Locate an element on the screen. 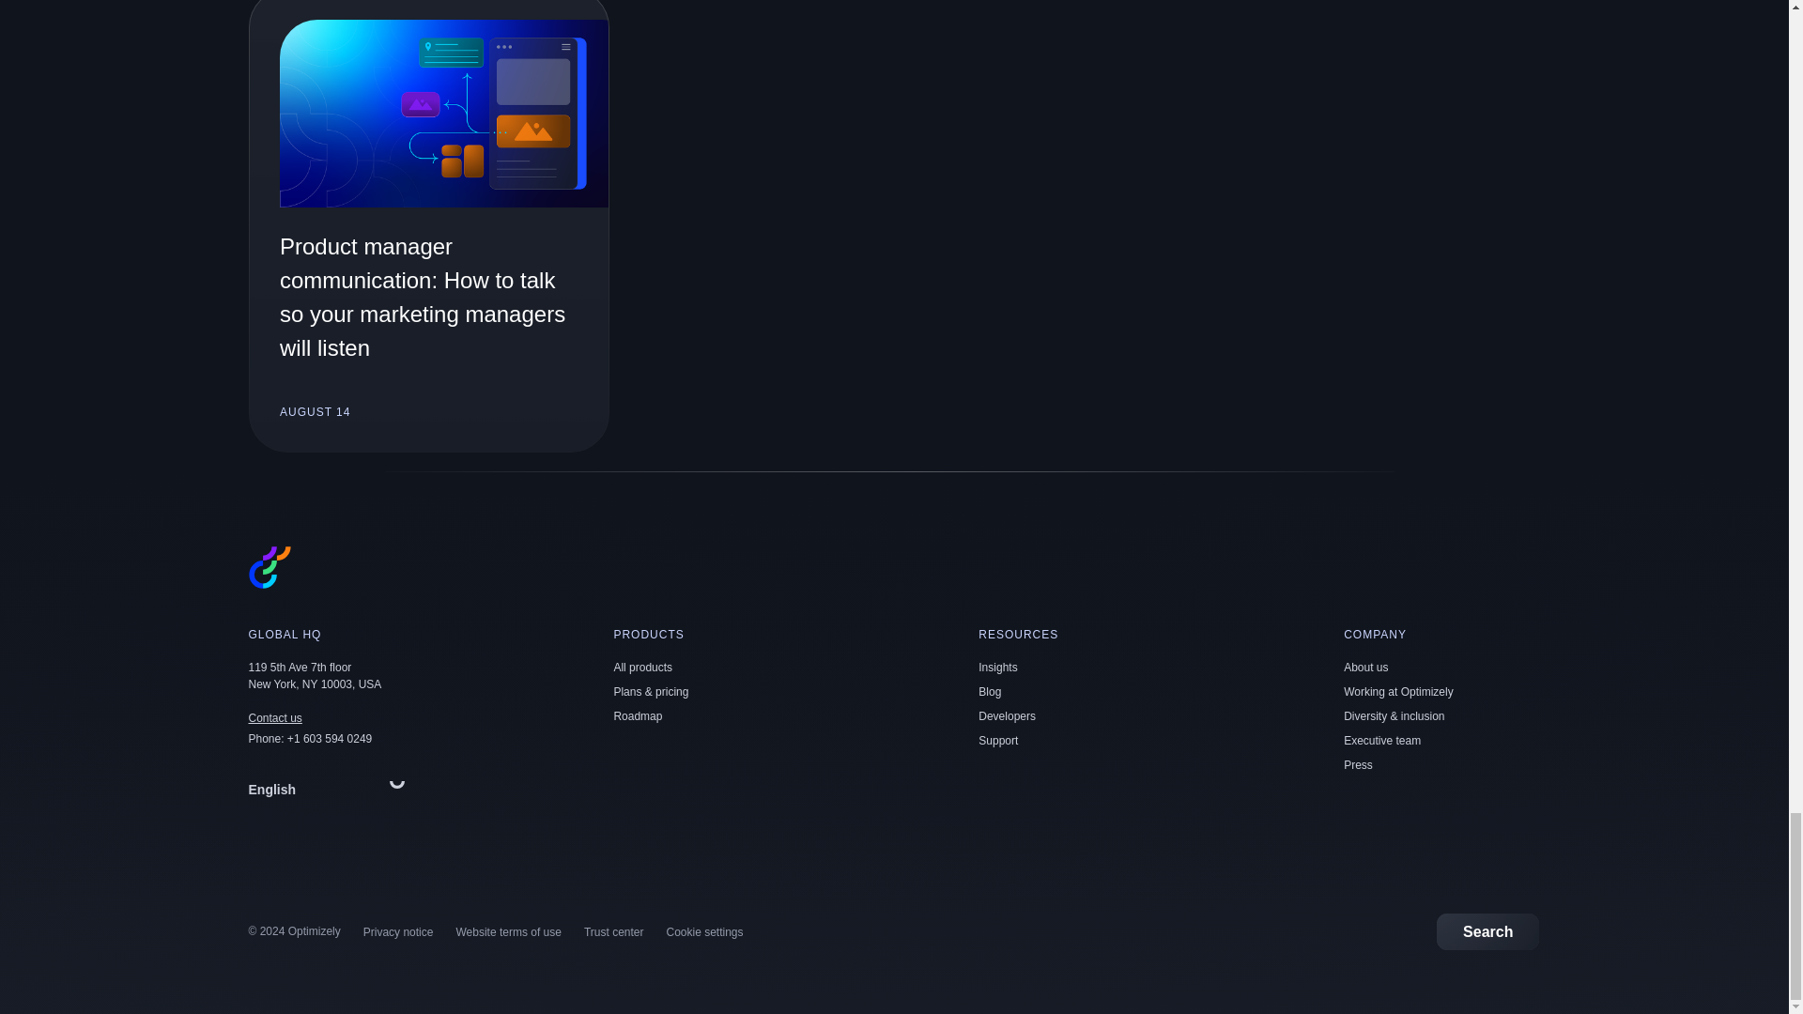 The image size is (1803, 1014). Blog is located at coordinates (990, 692).